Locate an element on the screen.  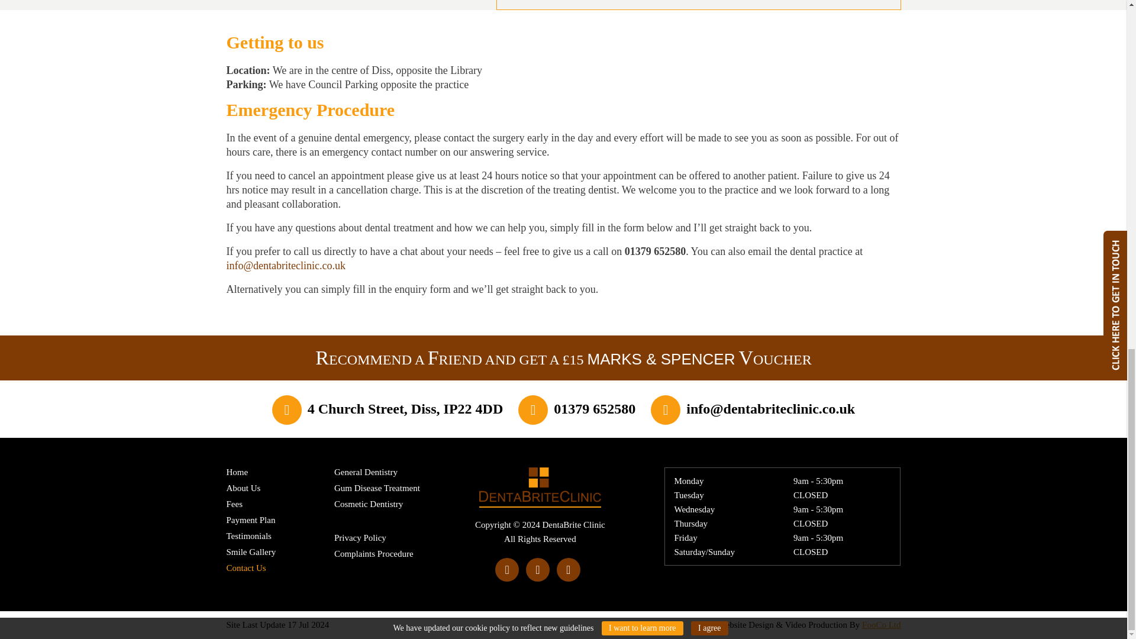
Smile Gallery is located at coordinates (251, 551).